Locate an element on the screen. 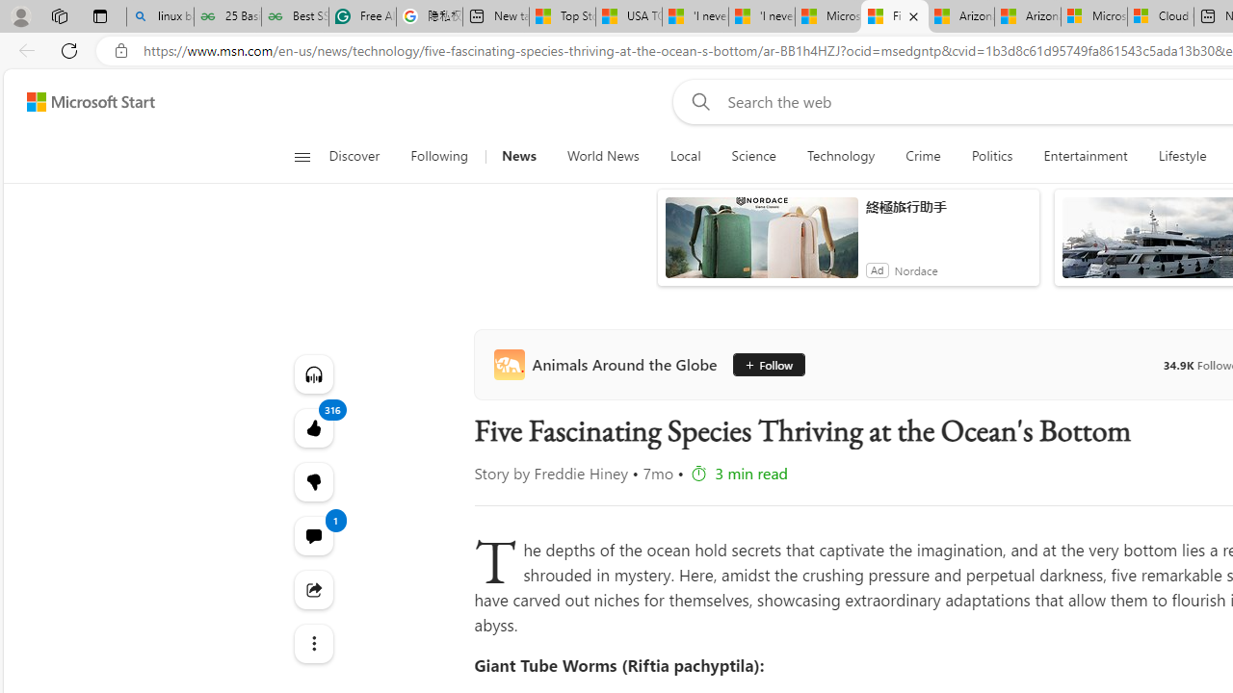  Share this story is located at coordinates (312, 589).